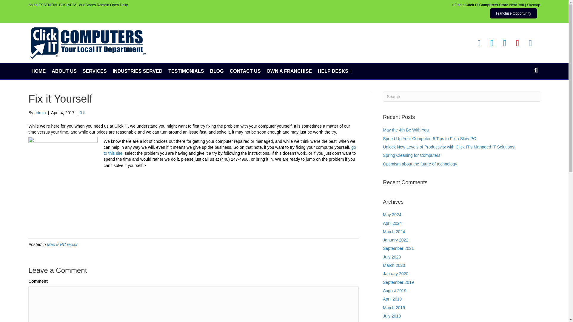 The height and width of the screenshot is (322, 573). Describe the element at coordinates (335, 71) in the screenshot. I see `HELP DESKS` at that location.